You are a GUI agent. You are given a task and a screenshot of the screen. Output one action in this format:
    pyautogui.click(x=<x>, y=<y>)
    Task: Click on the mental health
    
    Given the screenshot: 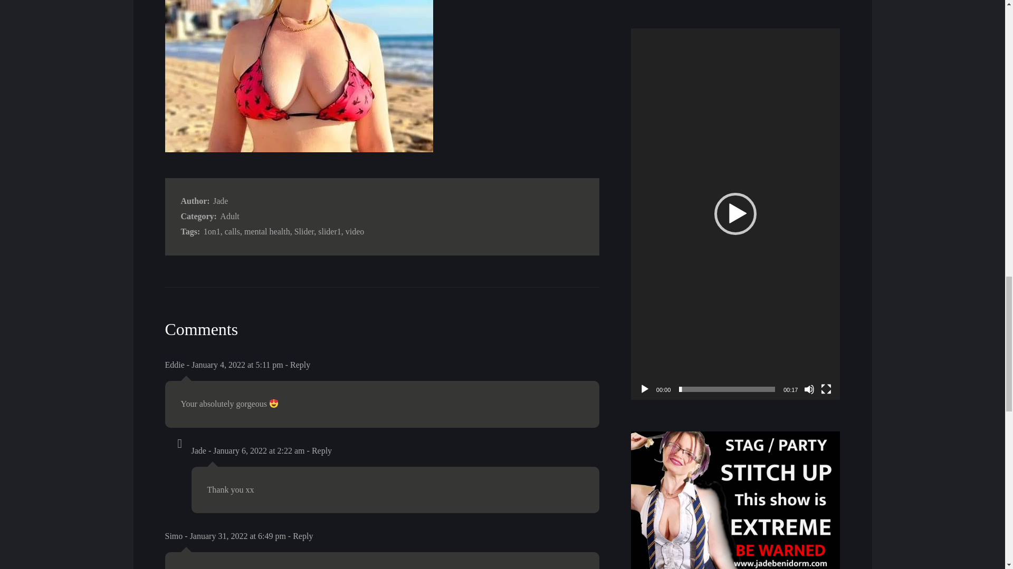 What is the action you would take?
    pyautogui.click(x=267, y=231)
    